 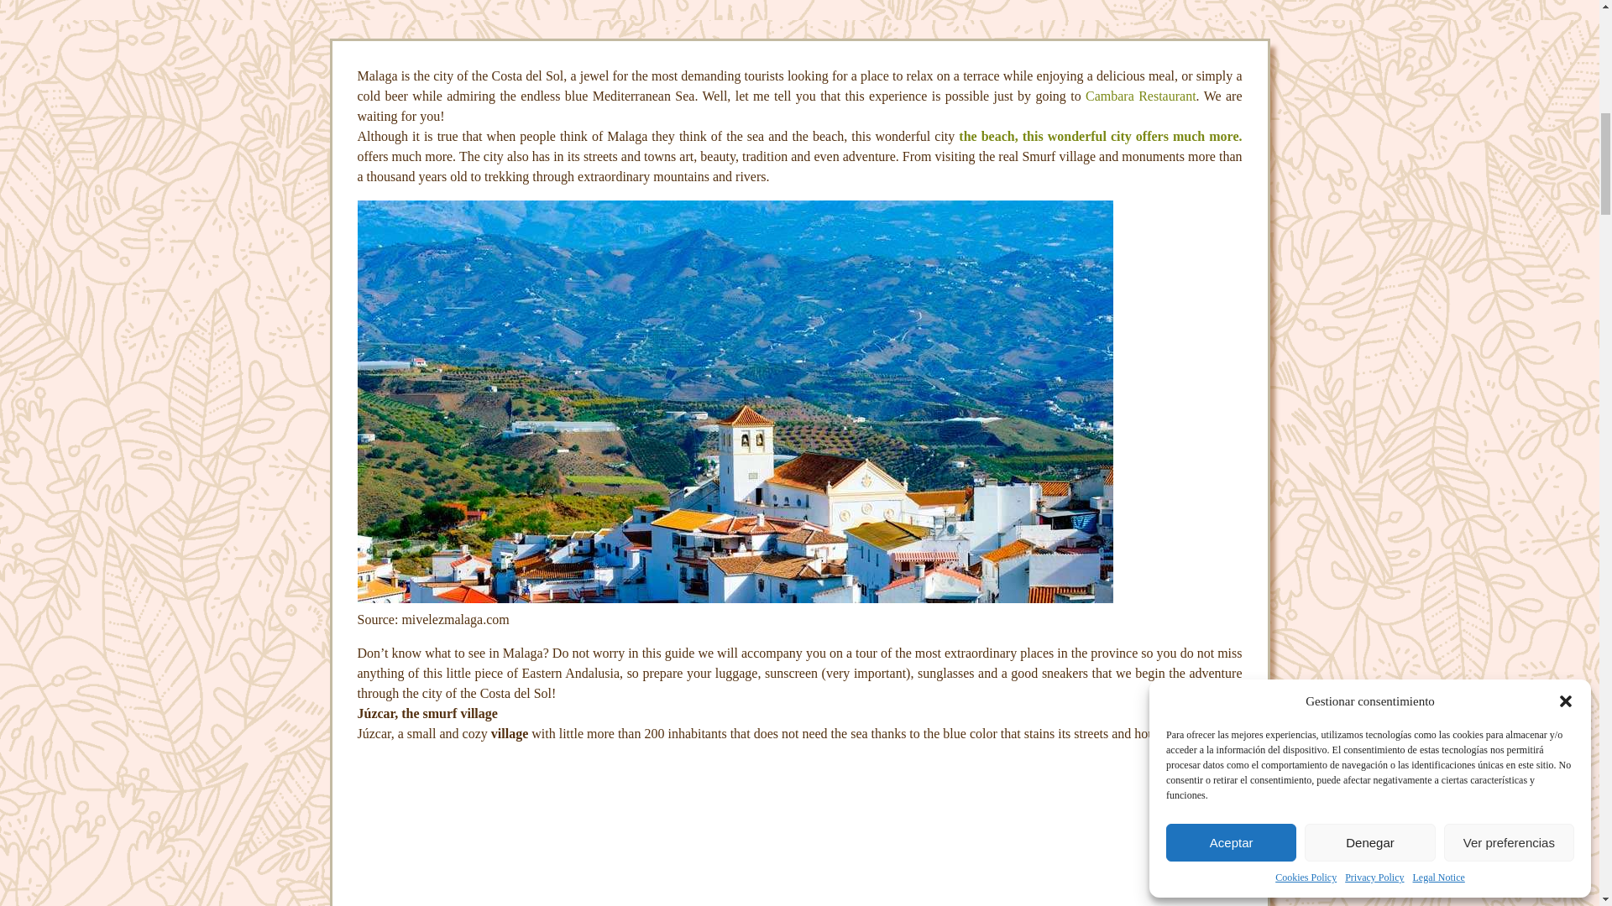 I want to click on the beach, this wonderful city offers much more., so click(x=1100, y=136).